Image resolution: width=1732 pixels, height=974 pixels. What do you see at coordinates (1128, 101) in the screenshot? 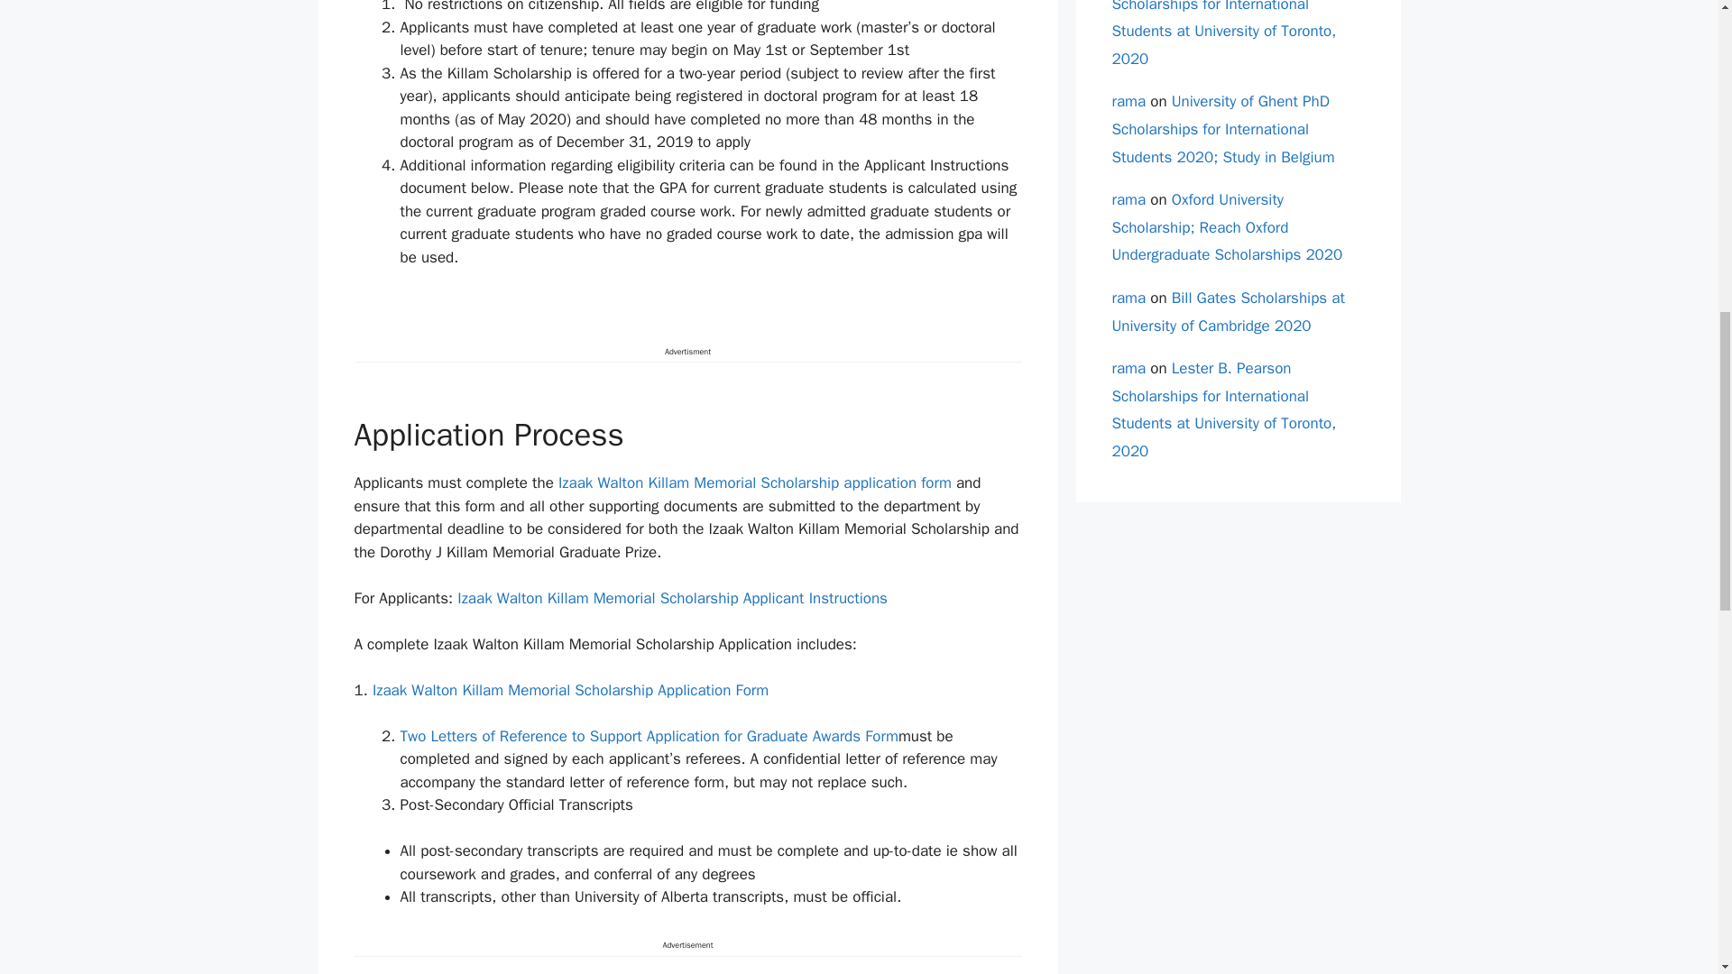
I see `rama` at bounding box center [1128, 101].